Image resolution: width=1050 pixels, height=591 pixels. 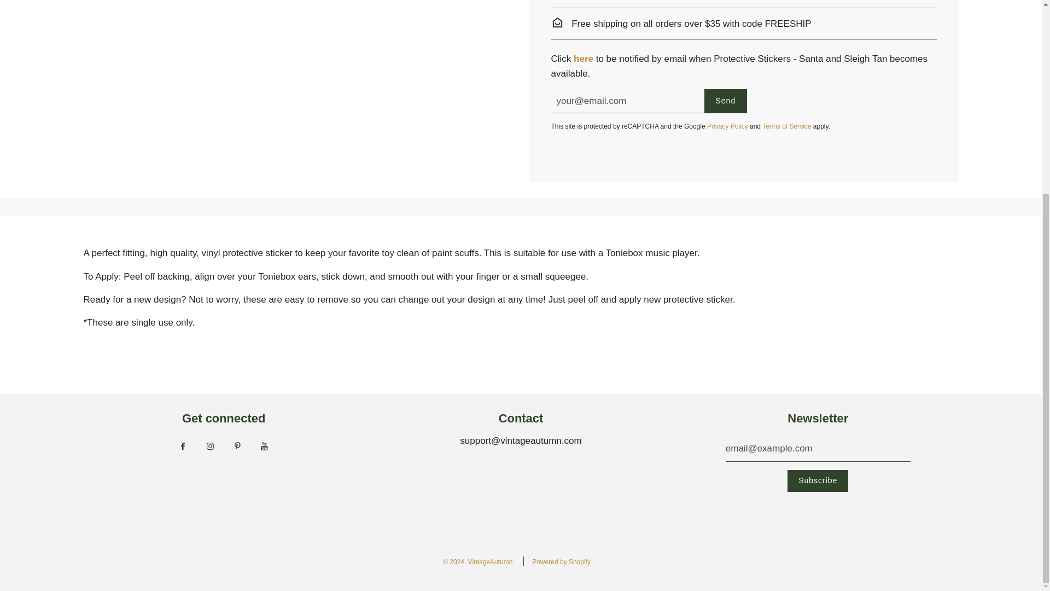 What do you see at coordinates (818, 480) in the screenshot?
I see `Subscribe` at bounding box center [818, 480].